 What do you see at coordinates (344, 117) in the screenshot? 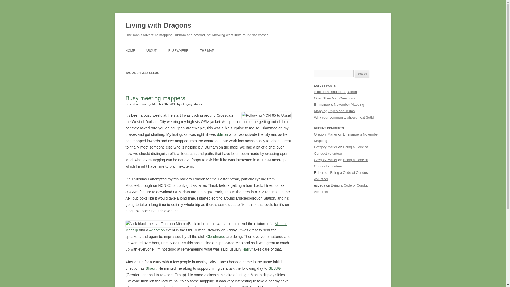
I see `Why your community should host SotM` at bounding box center [344, 117].